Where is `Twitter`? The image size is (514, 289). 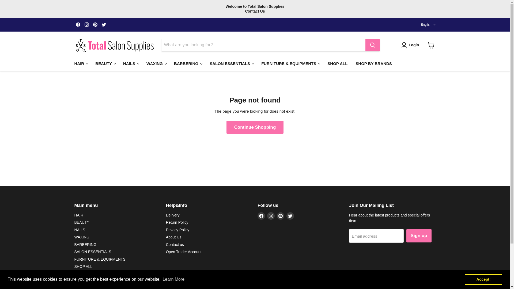 Twitter is located at coordinates (290, 216).